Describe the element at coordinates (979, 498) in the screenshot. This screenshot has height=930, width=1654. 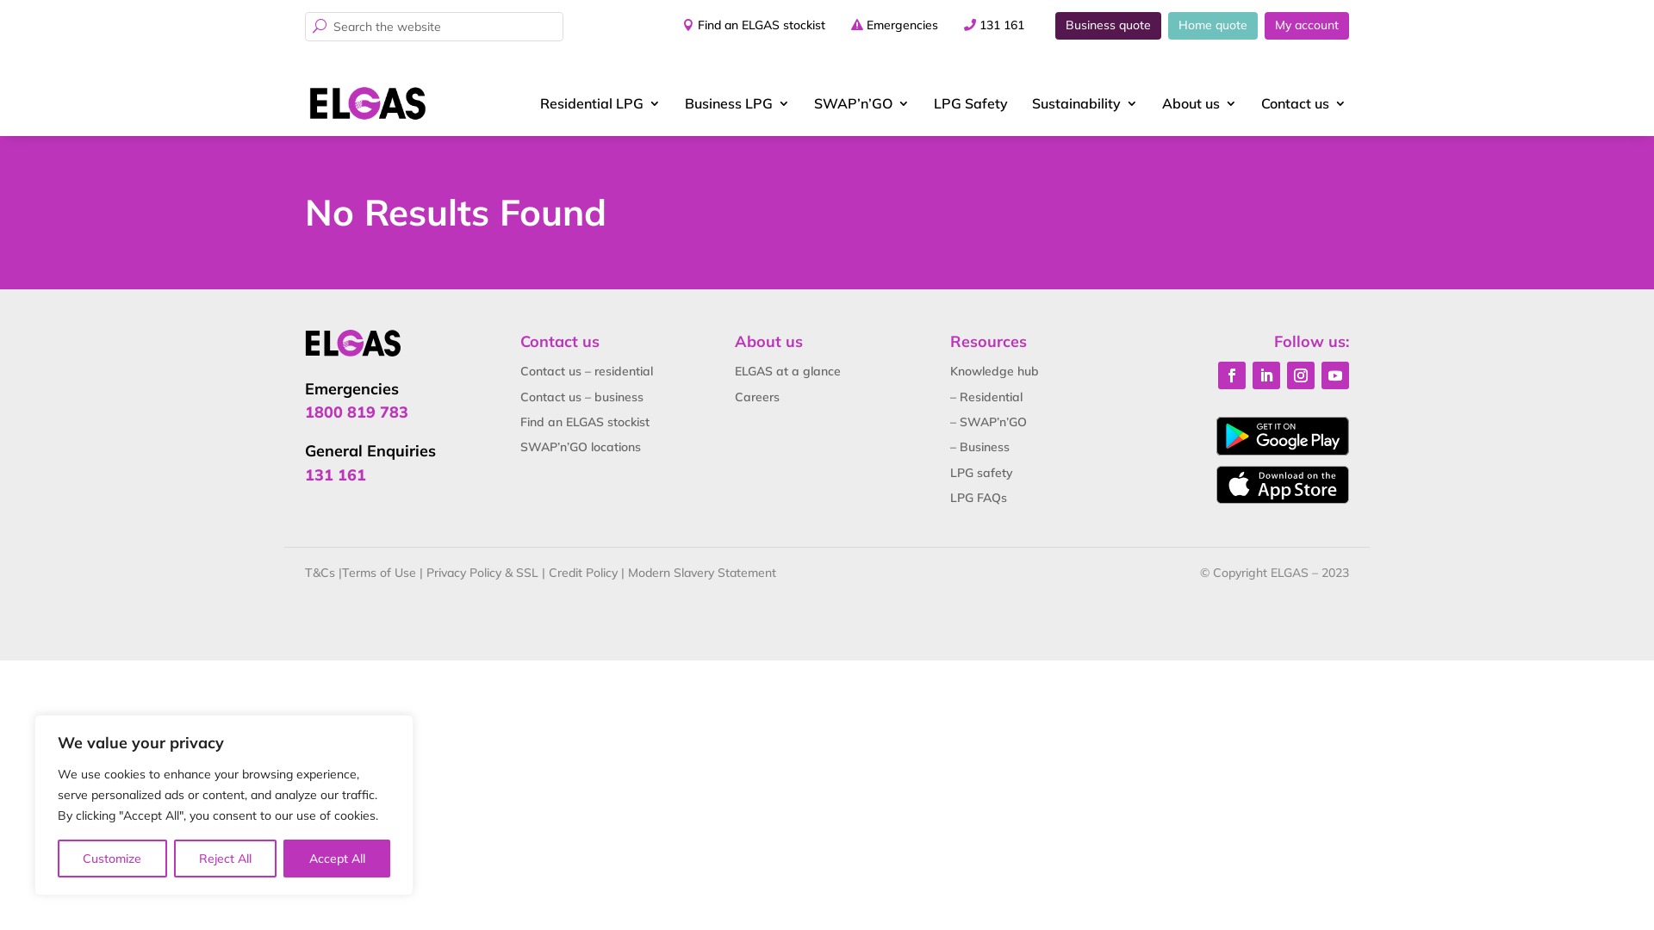
I see `LPG FAQs` at that location.